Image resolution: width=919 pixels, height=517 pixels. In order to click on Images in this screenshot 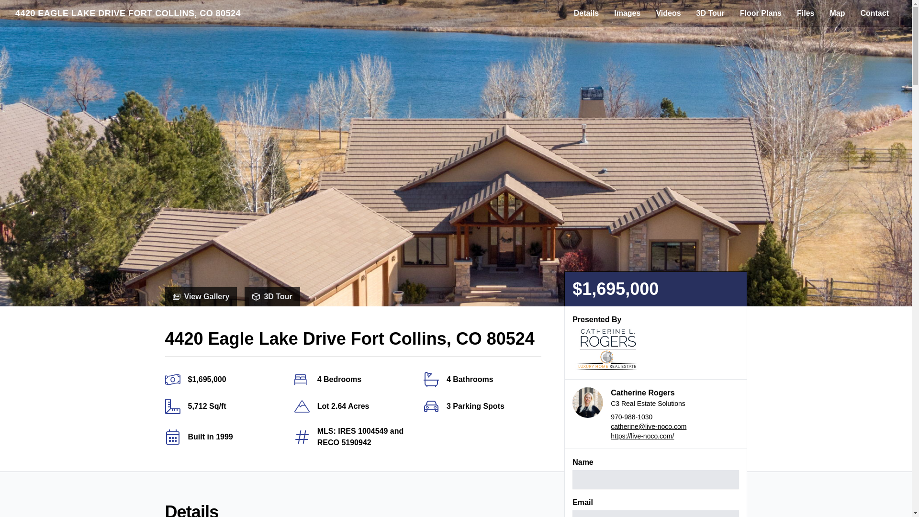, I will do `click(627, 13)`.